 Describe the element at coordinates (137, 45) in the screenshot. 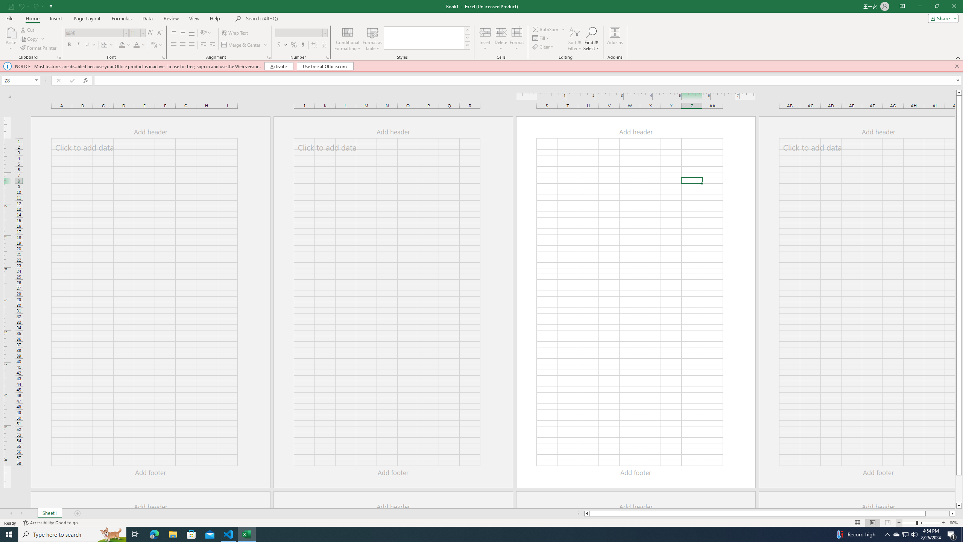

I see `Font Color` at that location.